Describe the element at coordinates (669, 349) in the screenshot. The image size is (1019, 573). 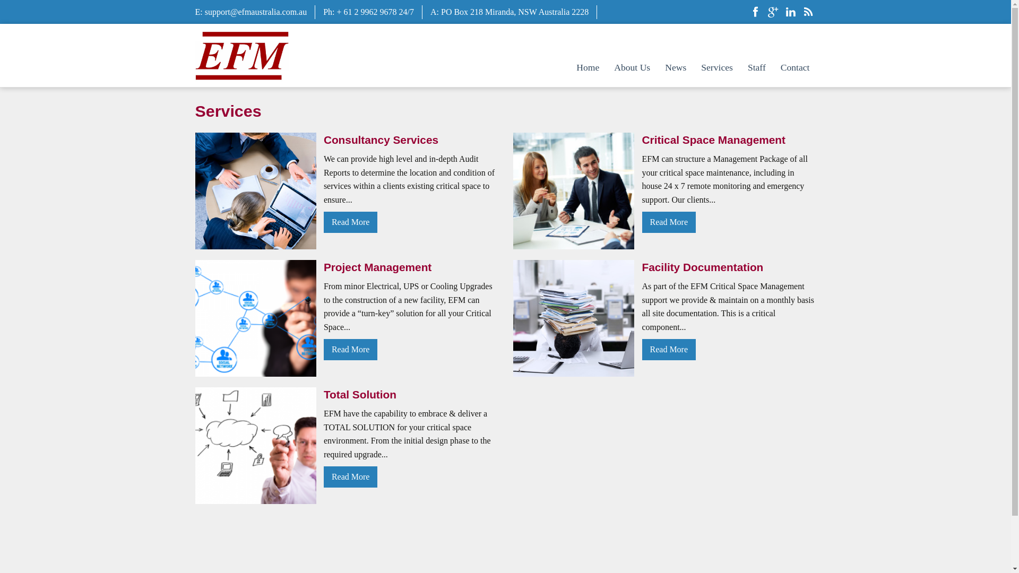
I see `Read More` at that location.